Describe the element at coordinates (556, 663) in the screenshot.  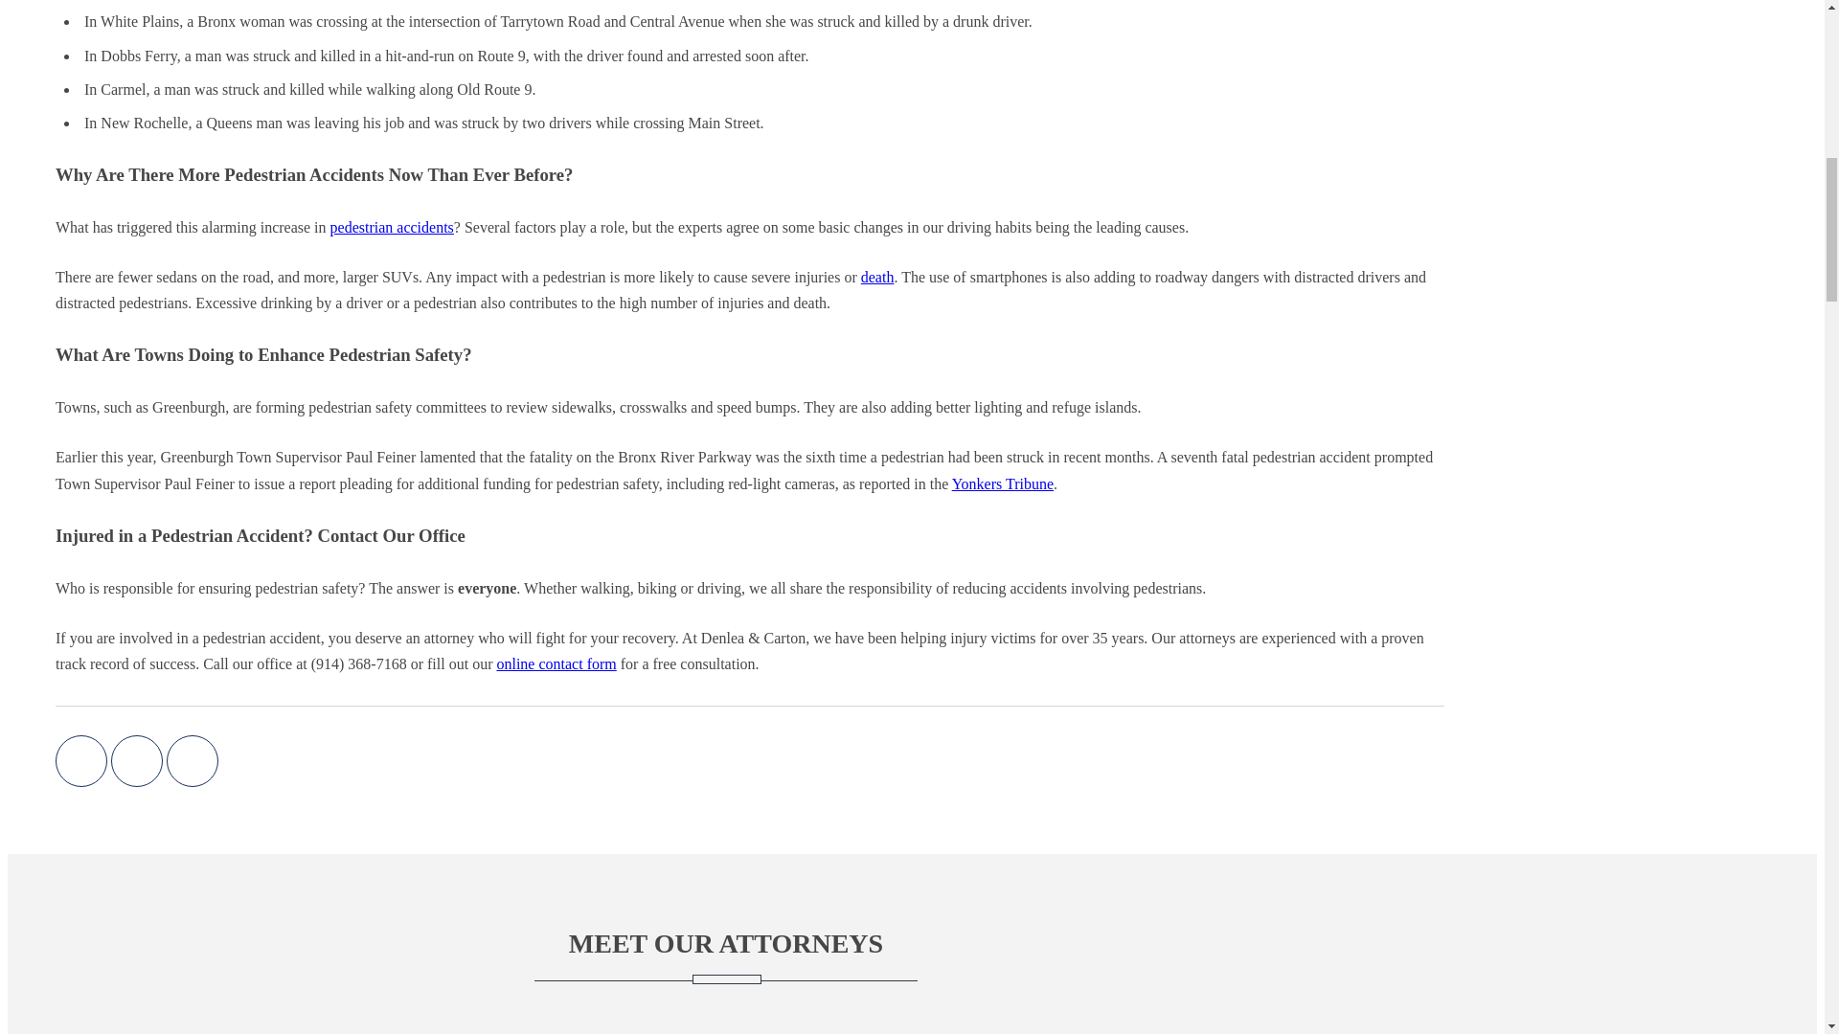
I see `online contact form` at that location.